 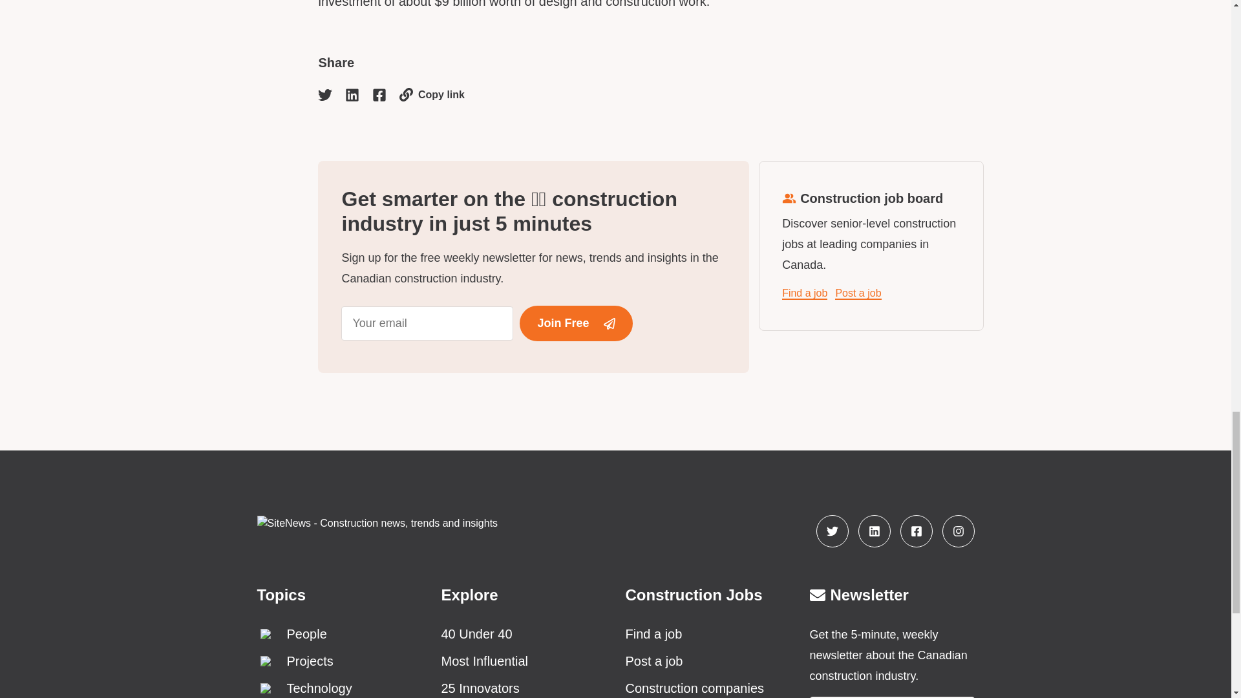 I want to click on Find a job, so click(x=804, y=293).